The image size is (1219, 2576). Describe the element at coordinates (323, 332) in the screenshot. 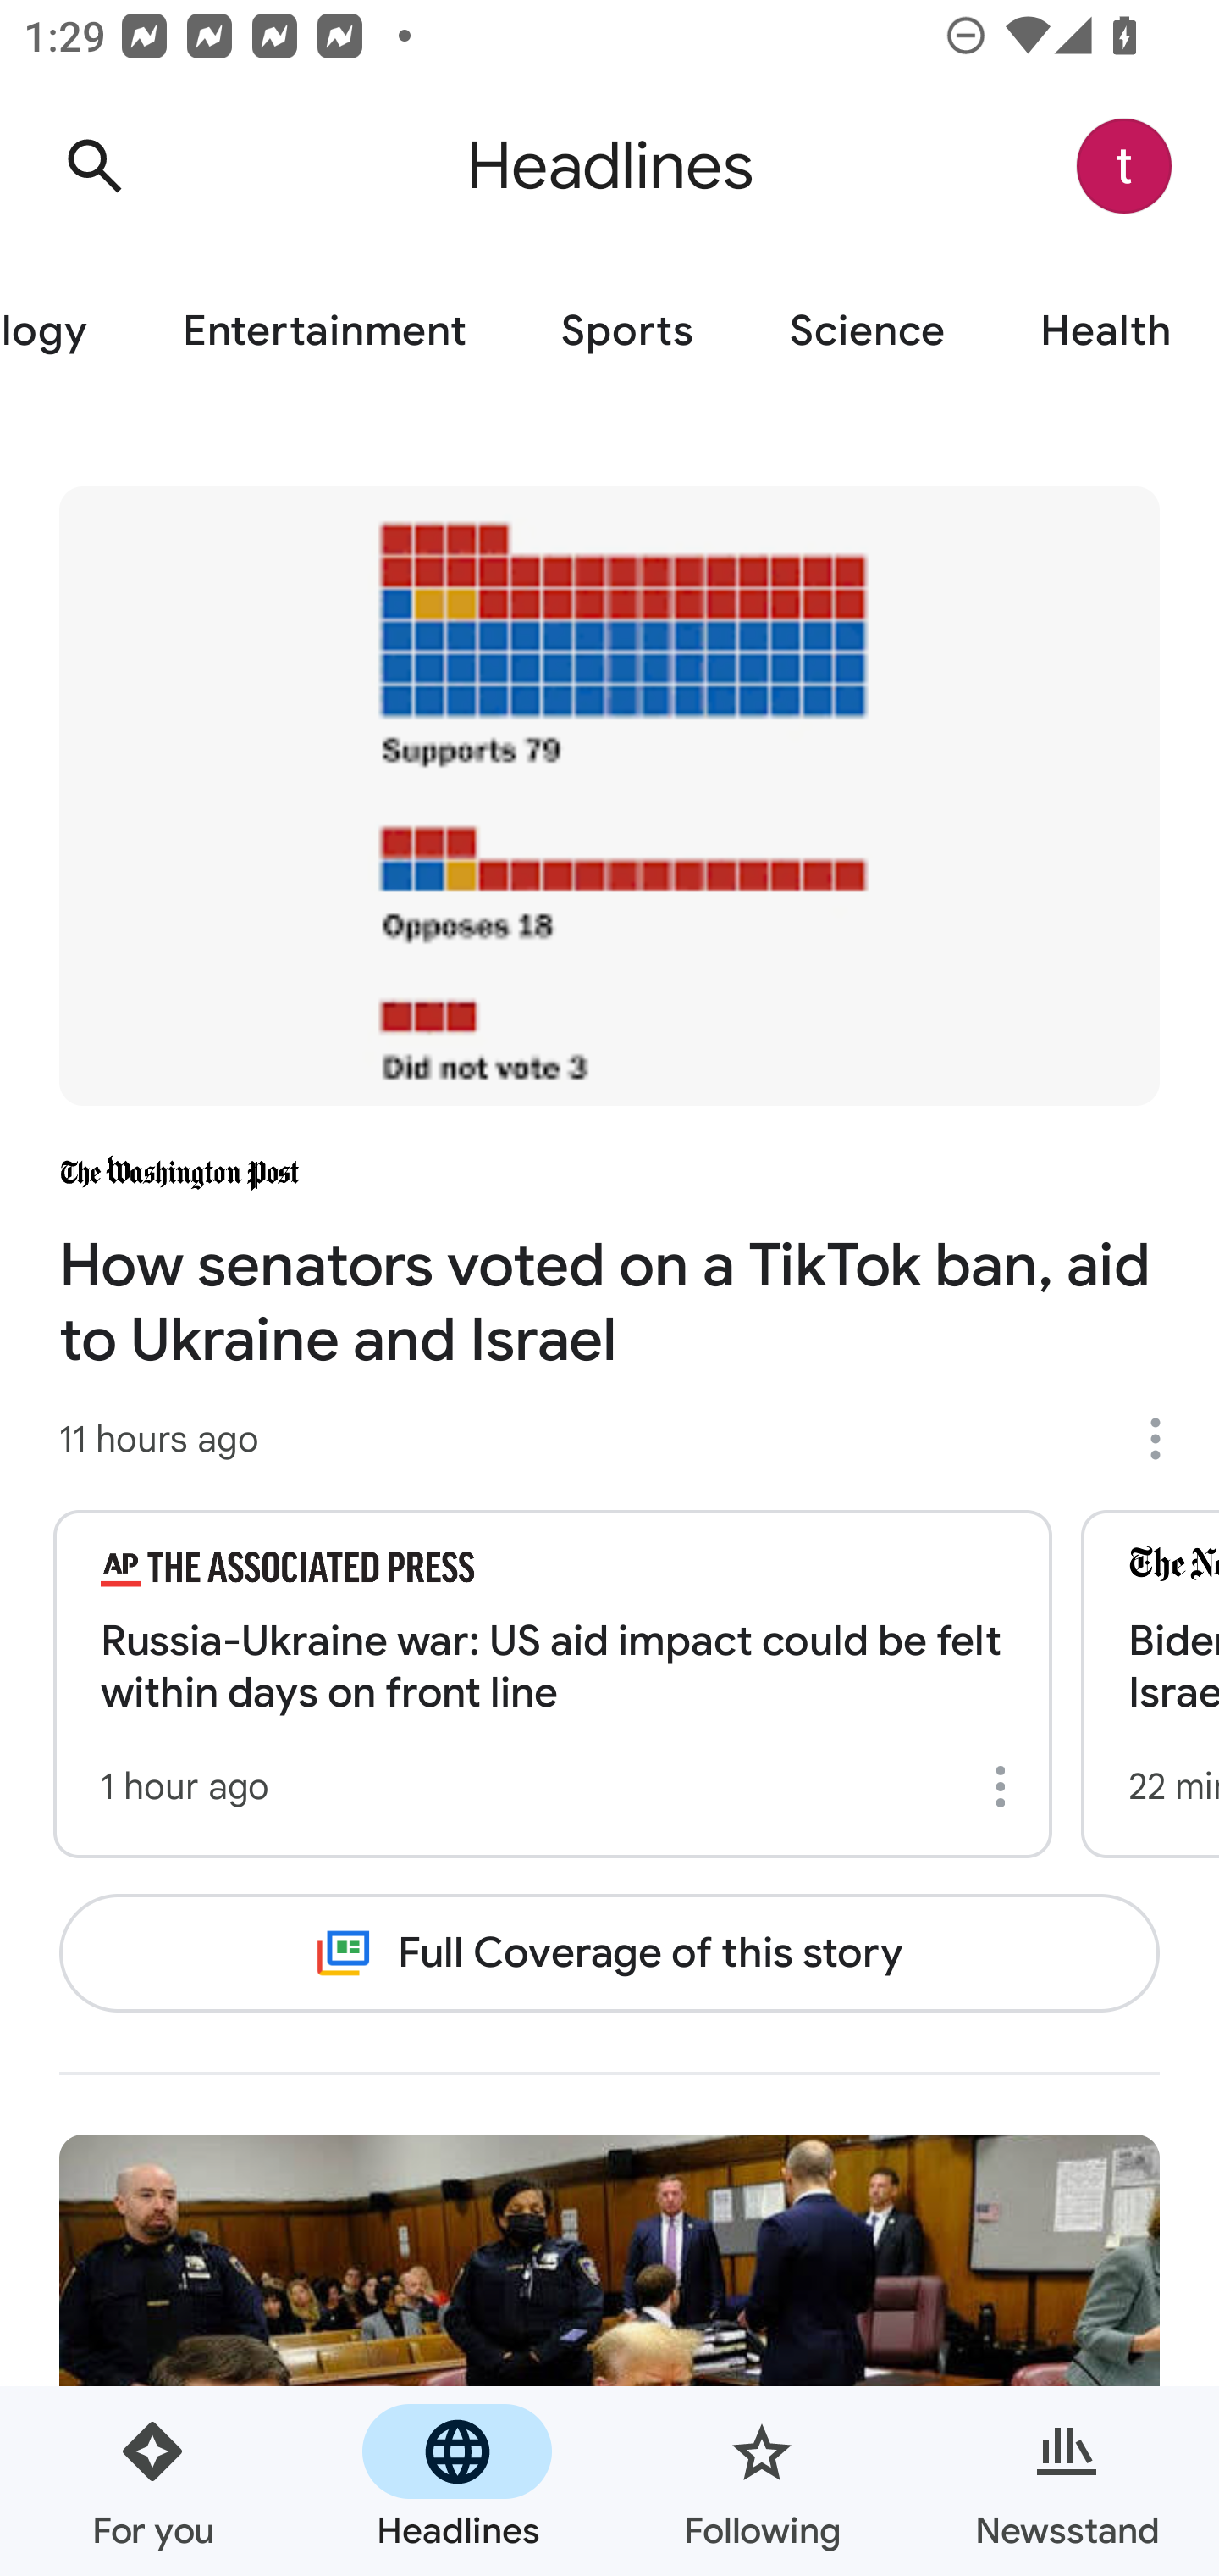

I see `Entertainment` at that location.